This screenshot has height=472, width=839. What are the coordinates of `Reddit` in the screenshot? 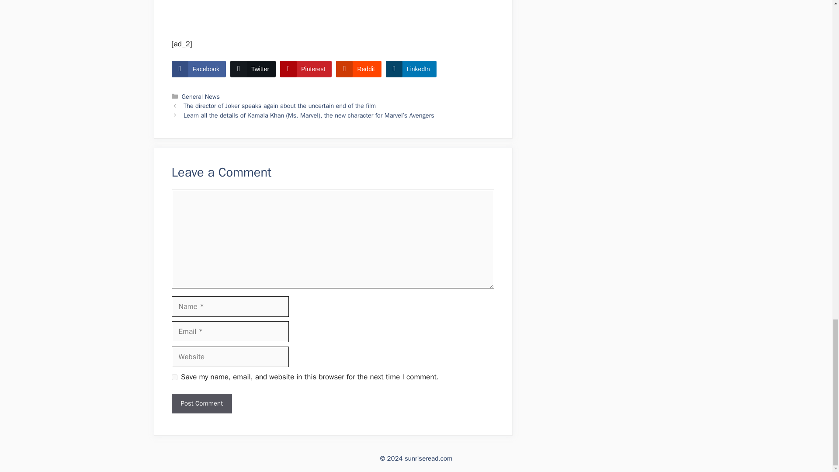 It's located at (358, 69).